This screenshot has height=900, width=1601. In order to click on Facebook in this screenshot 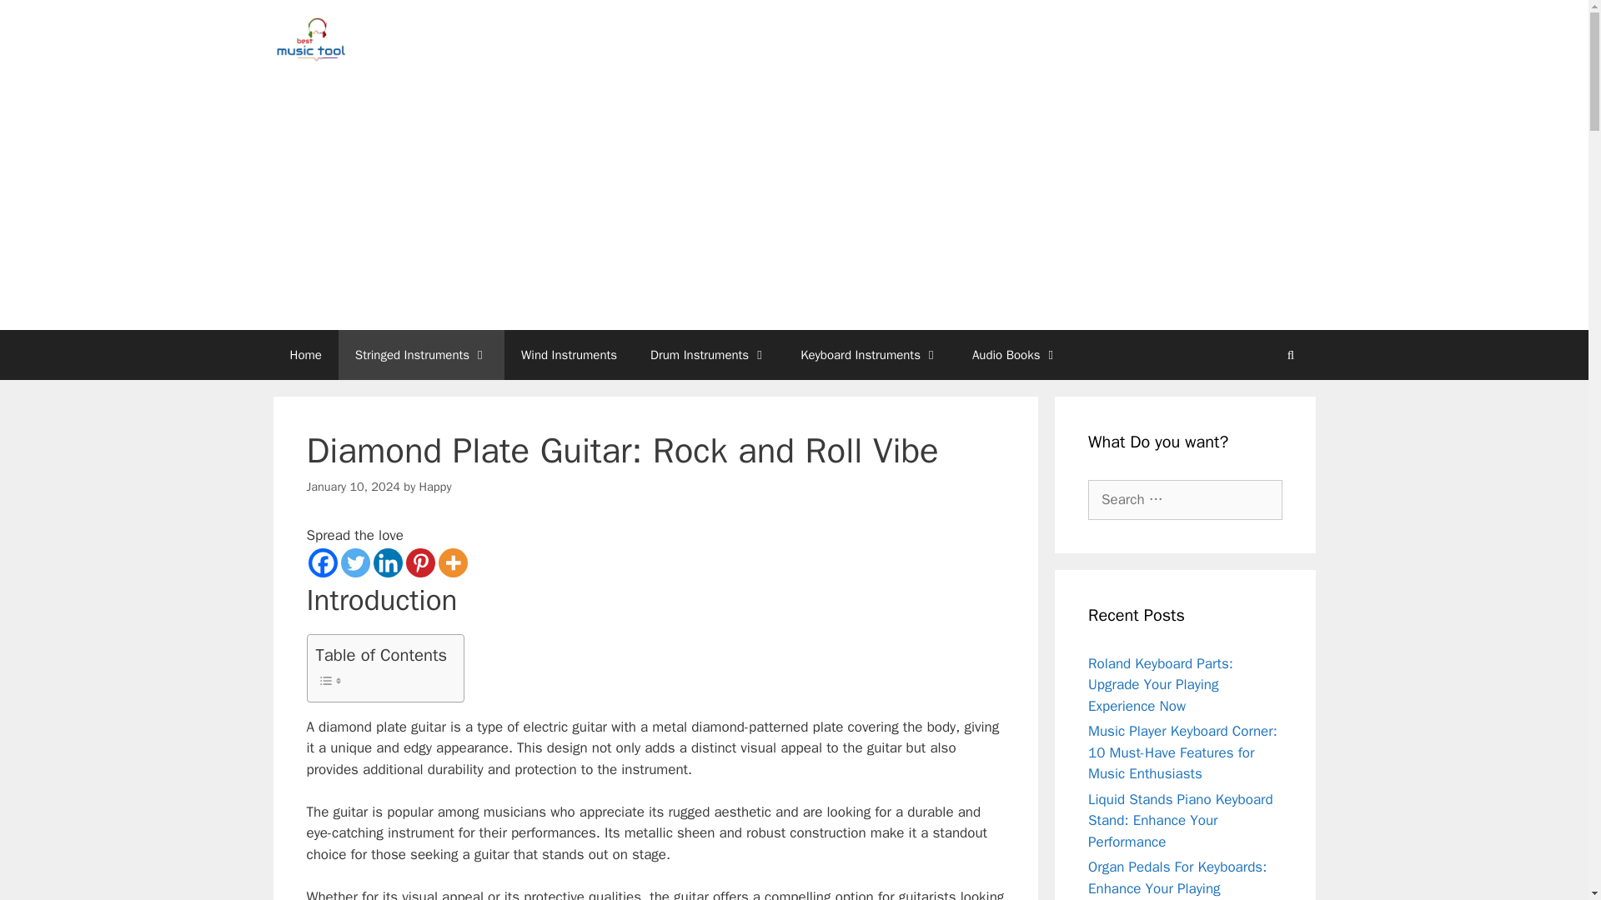, I will do `click(324, 562)`.